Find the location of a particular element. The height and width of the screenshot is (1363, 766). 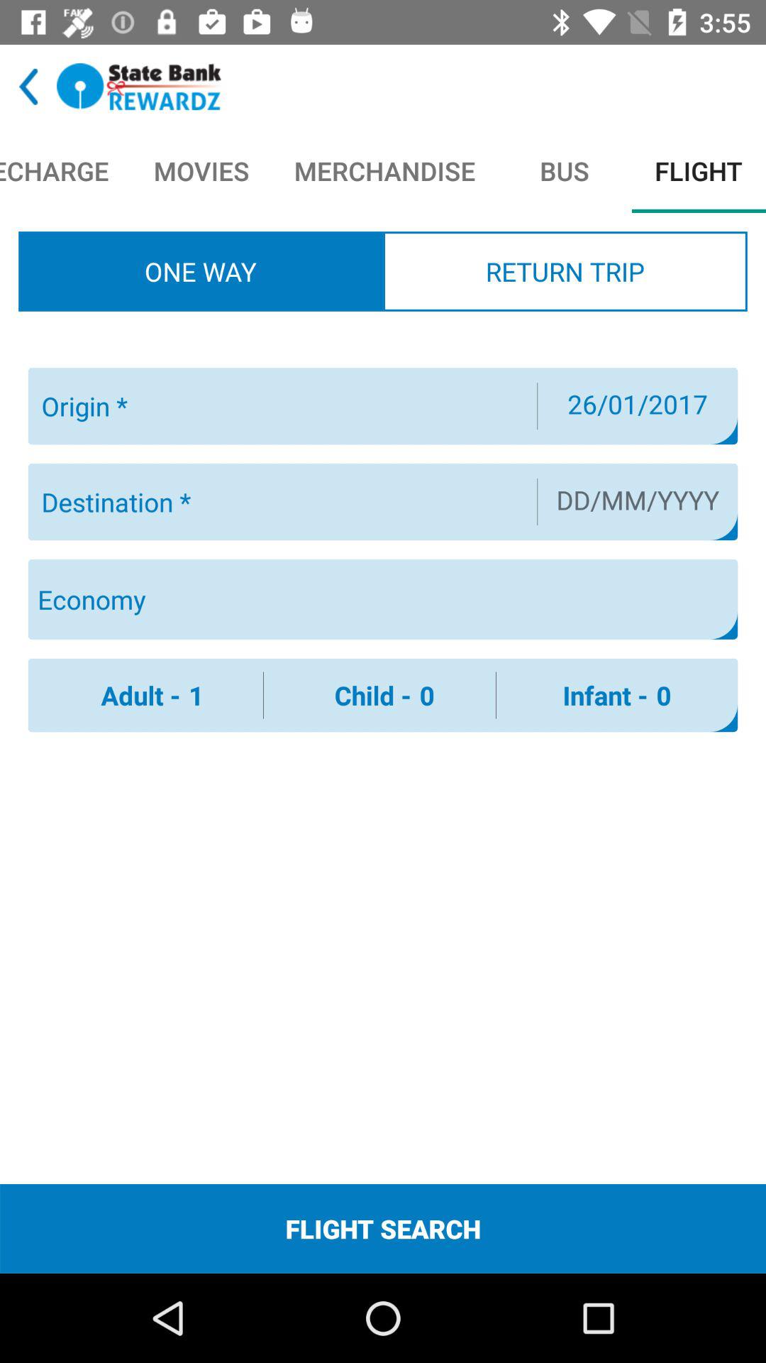

click on logo is located at coordinates (139, 87).